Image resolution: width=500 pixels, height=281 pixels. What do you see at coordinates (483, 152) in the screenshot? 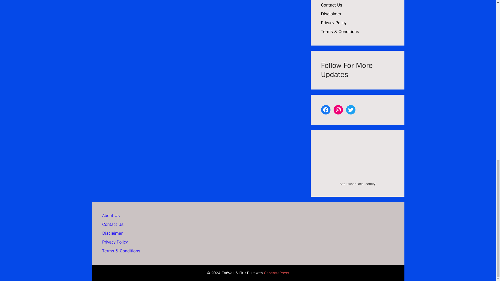
I see `Scroll back to top` at bounding box center [483, 152].